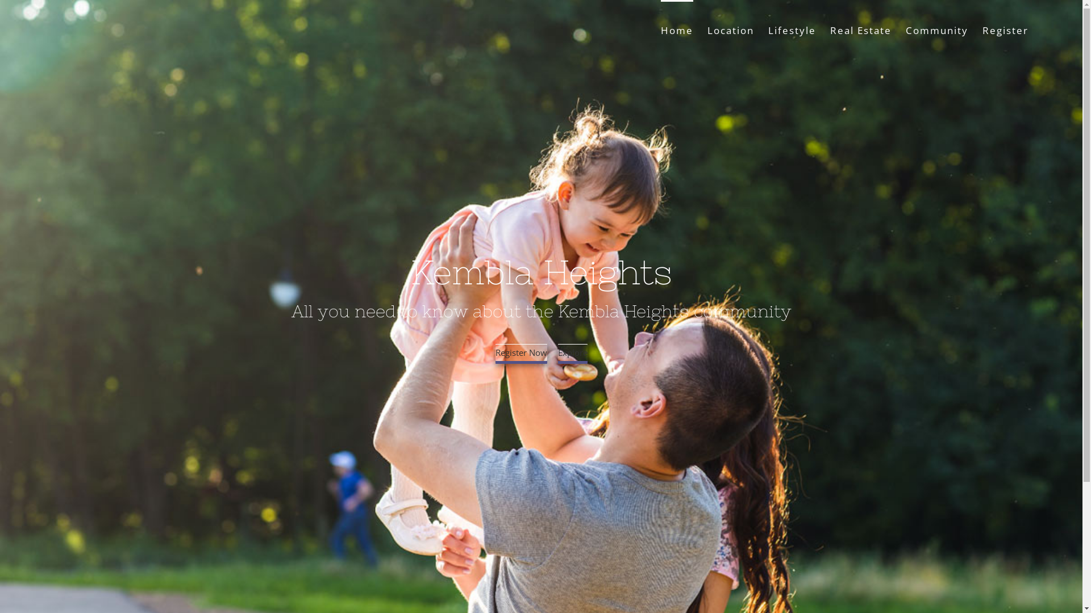 The width and height of the screenshot is (1091, 613). Describe the element at coordinates (522, 352) in the screenshot. I see `Register Now` at that location.